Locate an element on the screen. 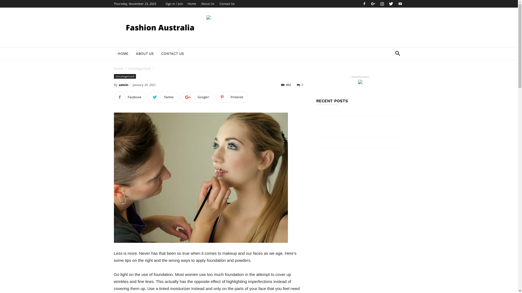 This screenshot has height=293, width=522. Uncategorized is located at coordinates (139, 68).